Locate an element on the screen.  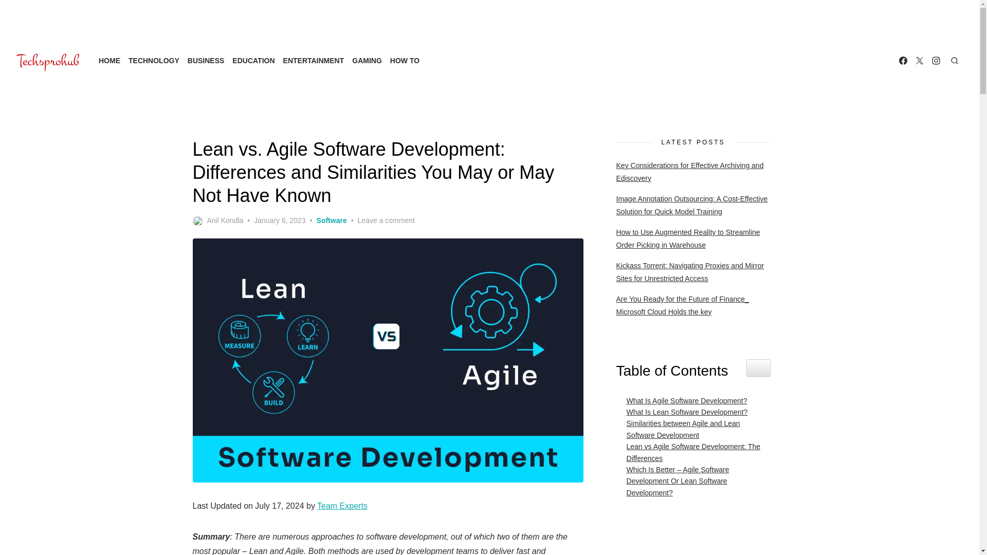
Similarities between Agile and Lean Software Development is located at coordinates (693, 429).